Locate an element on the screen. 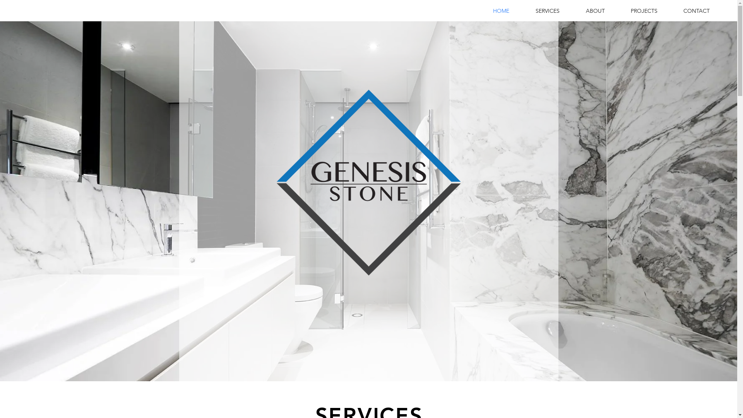 Image resolution: width=743 pixels, height=418 pixels. CONTACT is located at coordinates (697, 11).